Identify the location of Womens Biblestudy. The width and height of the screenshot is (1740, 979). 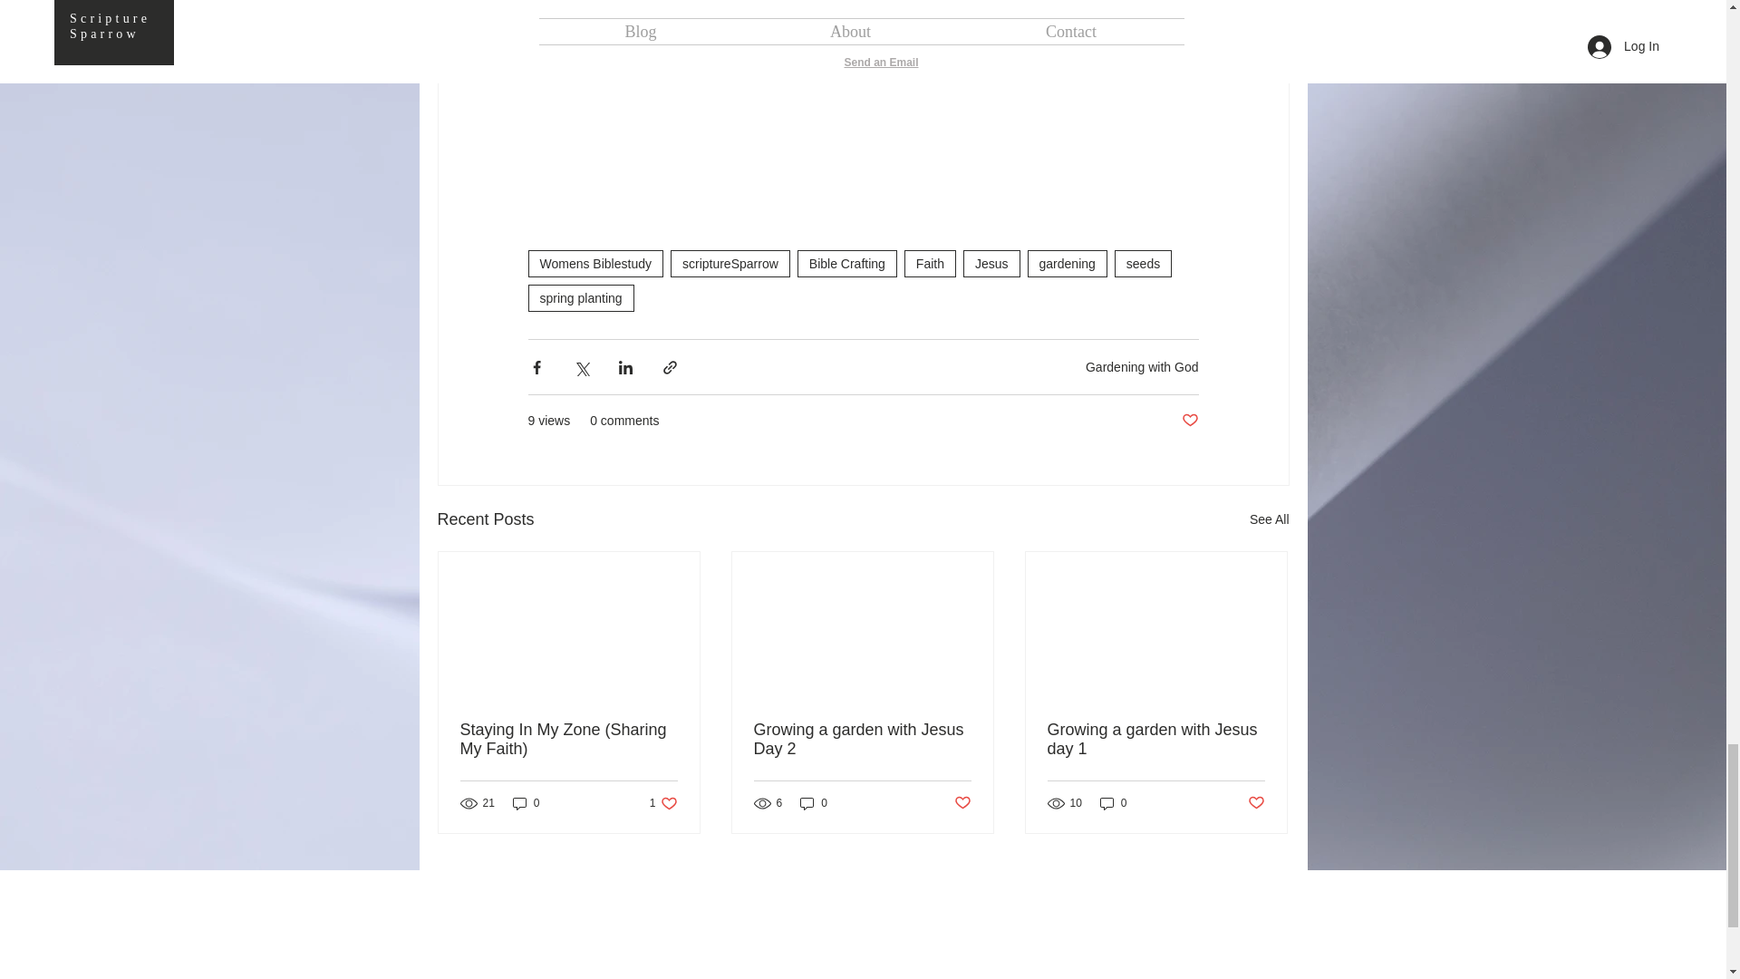
(594, 263).